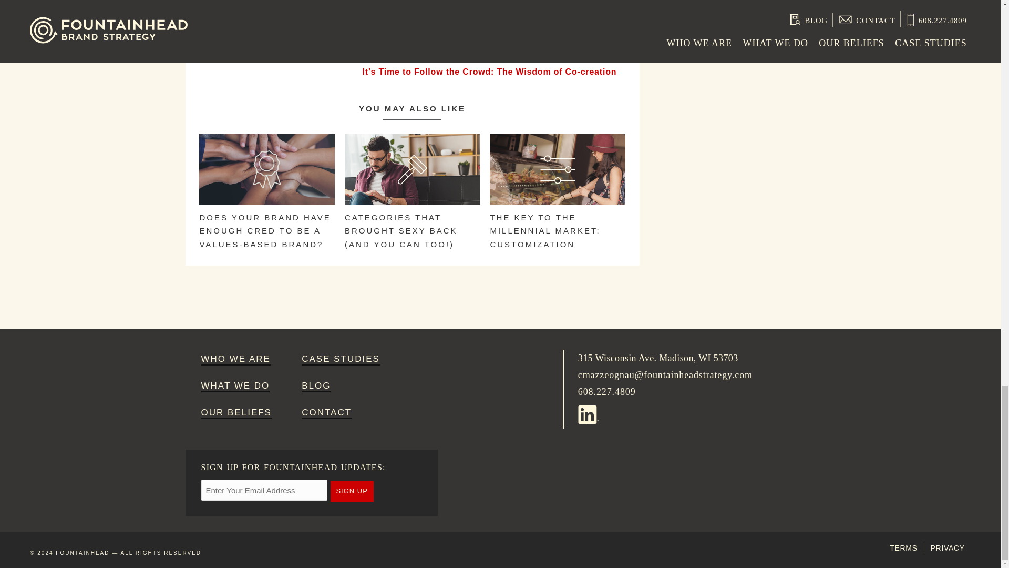  Describe the element at coordinates (235, 386) in the screenshot. I see `WHAT WE DO` at that location.